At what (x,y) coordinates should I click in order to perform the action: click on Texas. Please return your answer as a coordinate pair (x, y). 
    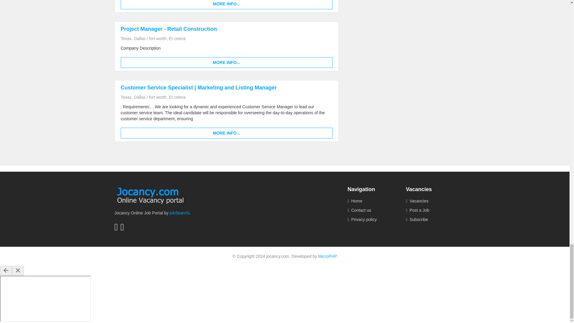
    Looking at the image, I should click on (126, 38).